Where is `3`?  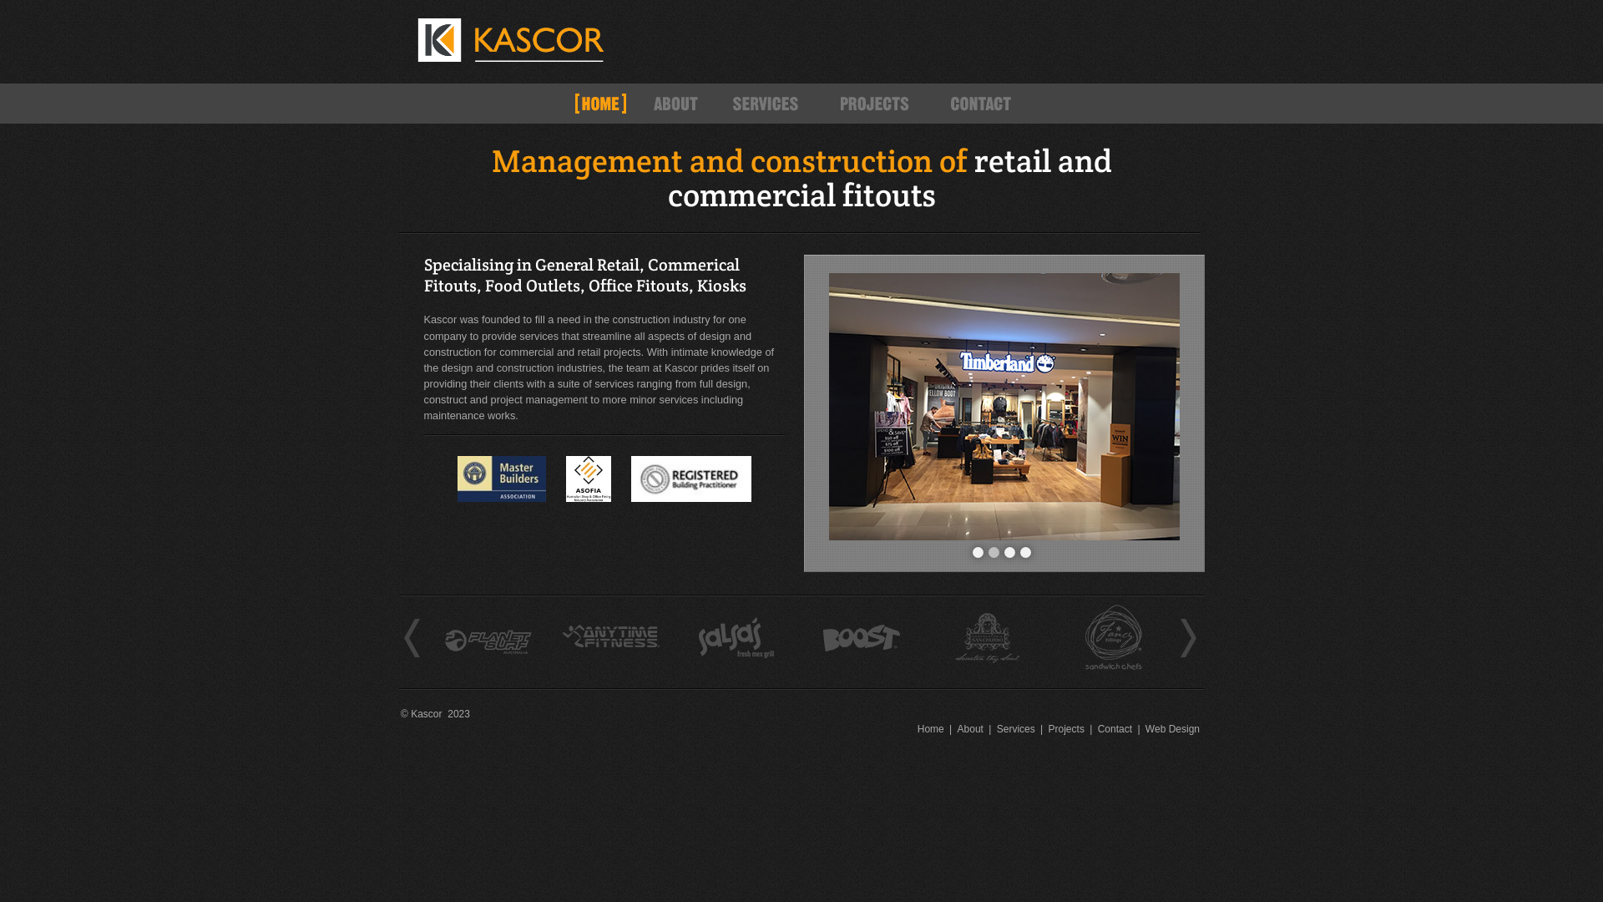 3 is located at coordinates (1010, 553).